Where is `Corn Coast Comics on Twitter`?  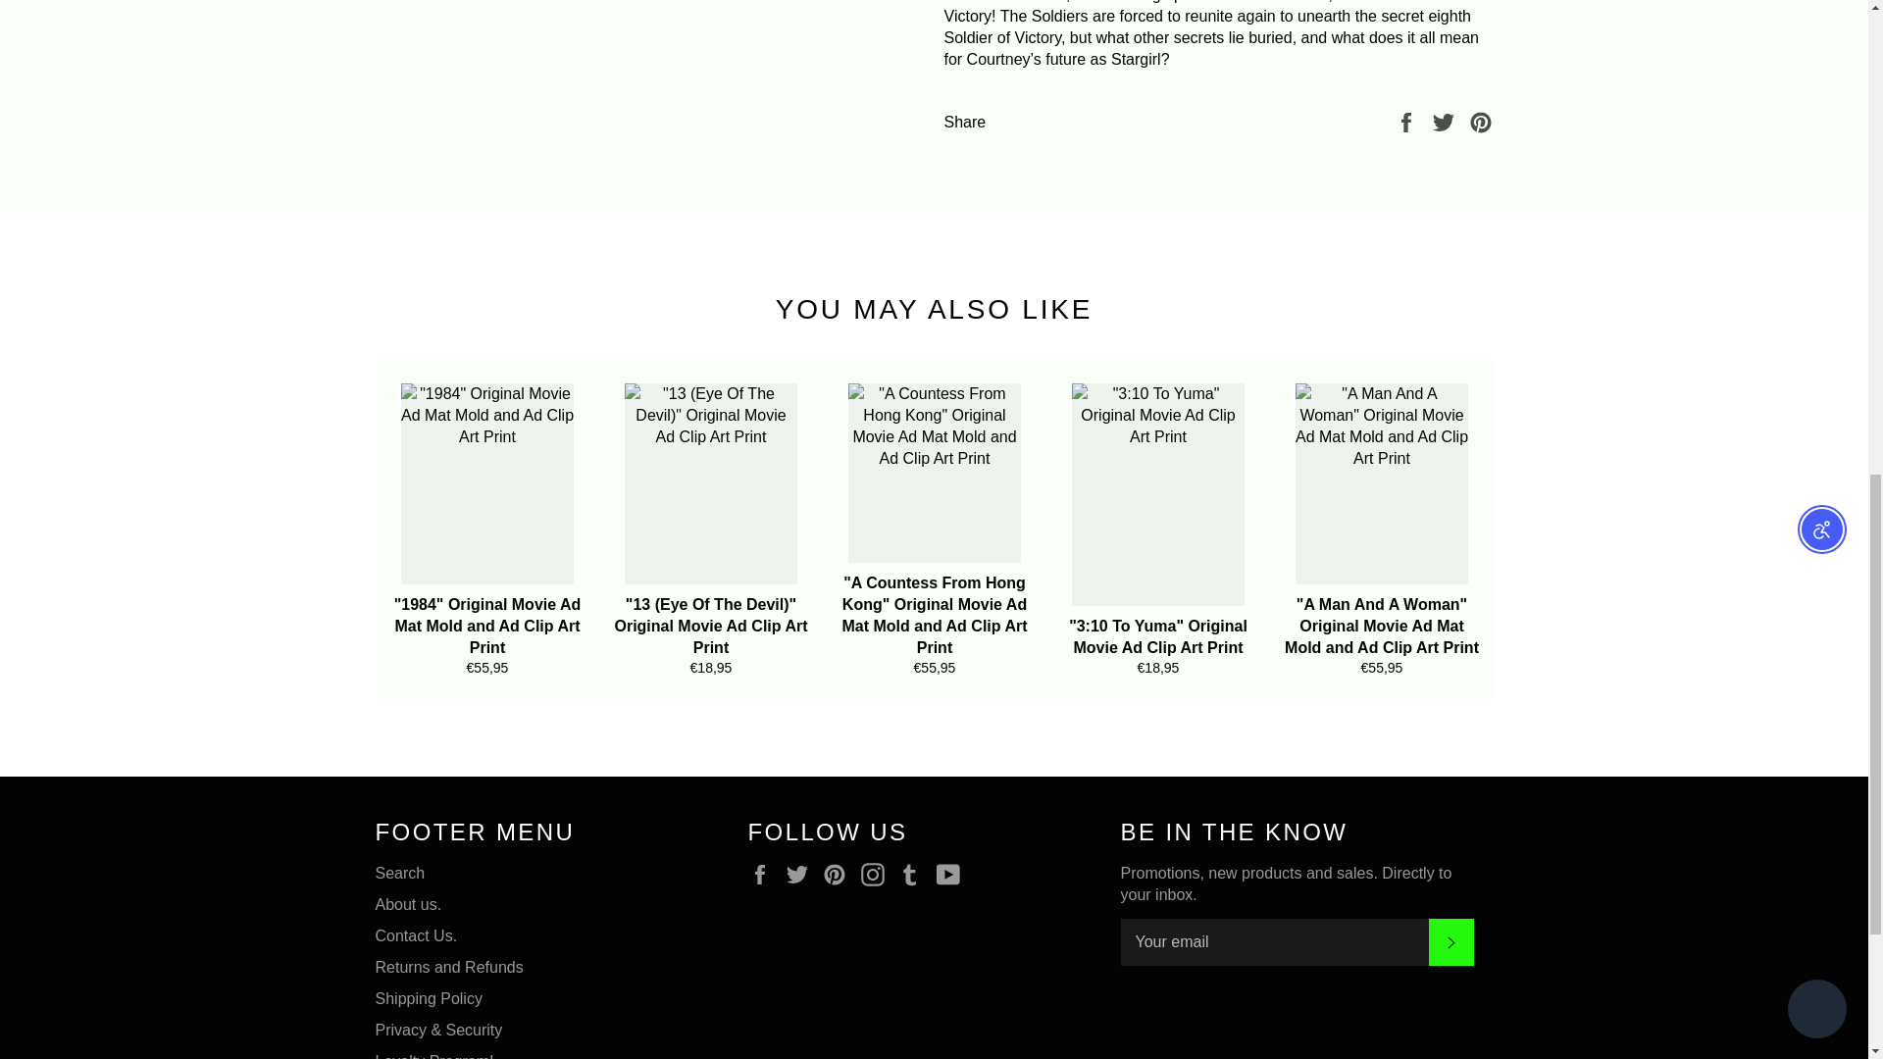 Corn Coast Comics on Twitter is located at coordinates (802, 875).